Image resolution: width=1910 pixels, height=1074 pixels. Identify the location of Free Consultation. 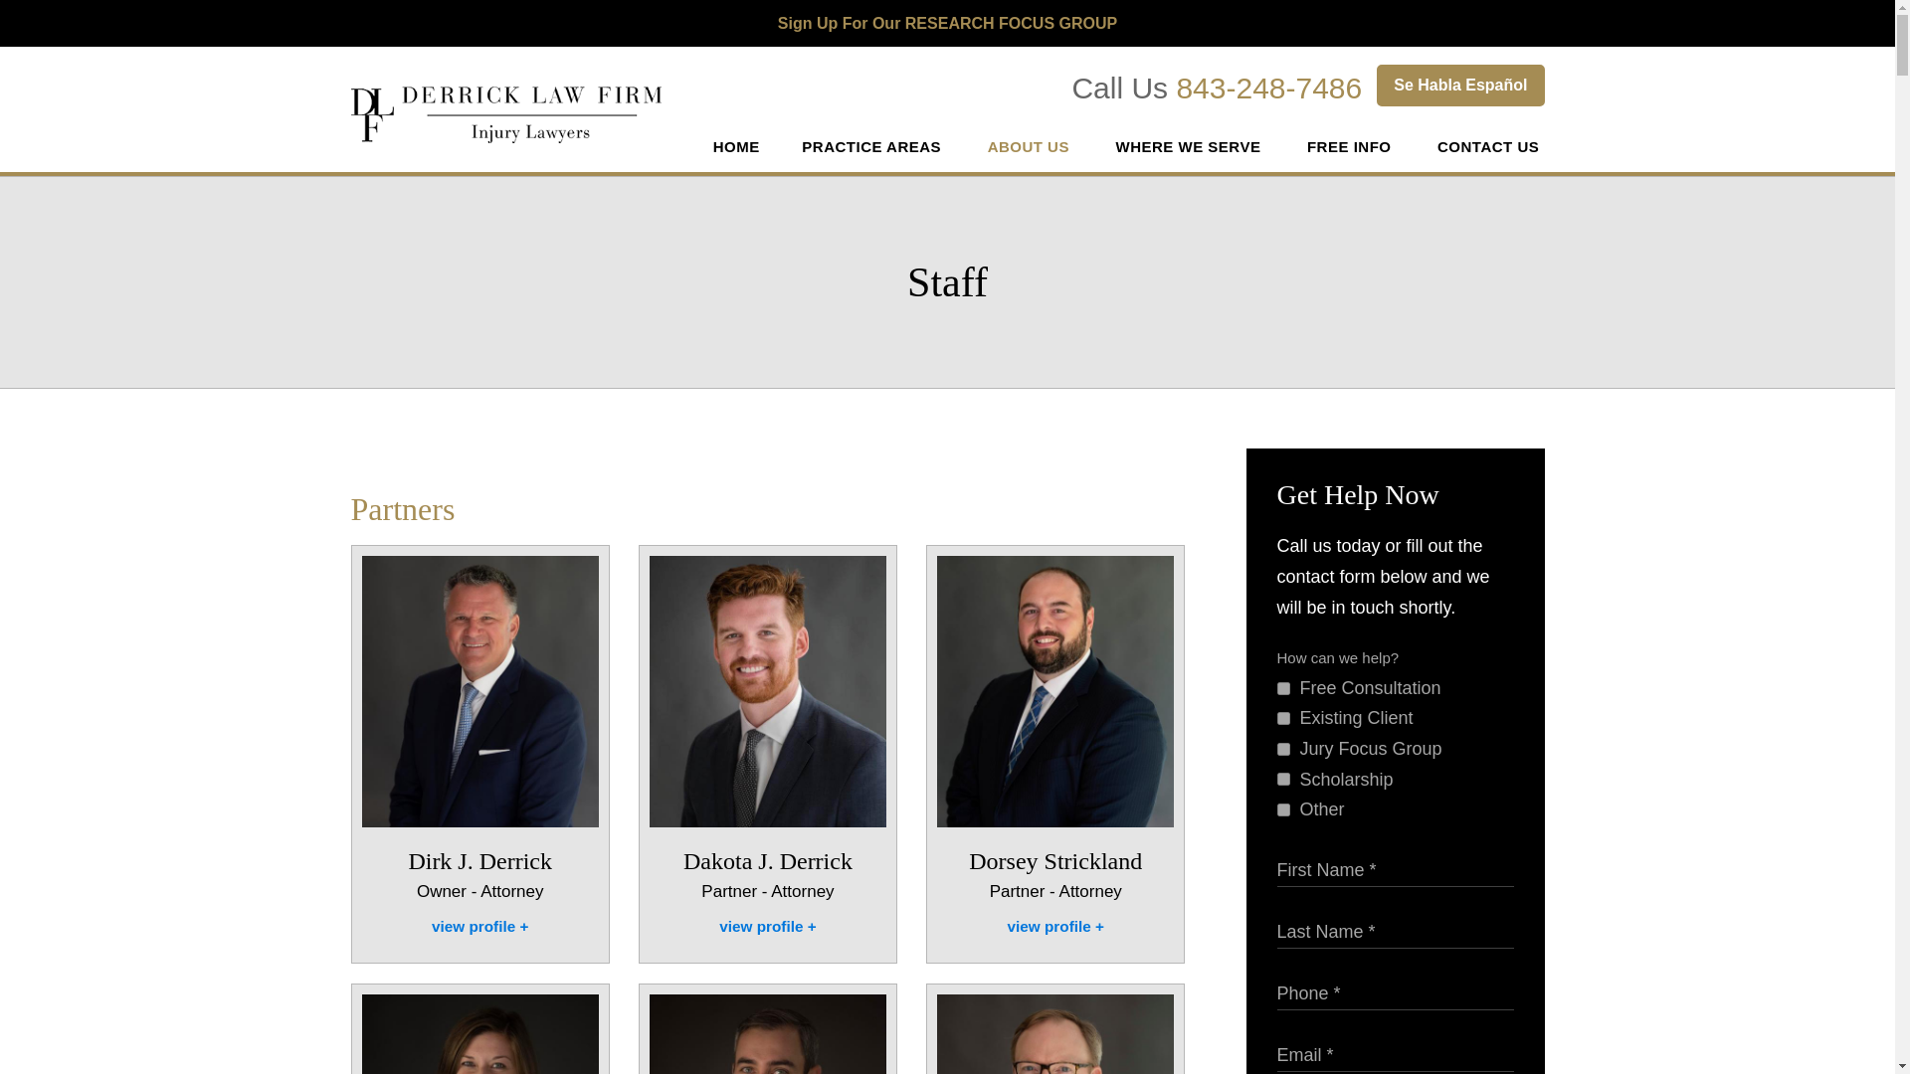
(1283, 688).